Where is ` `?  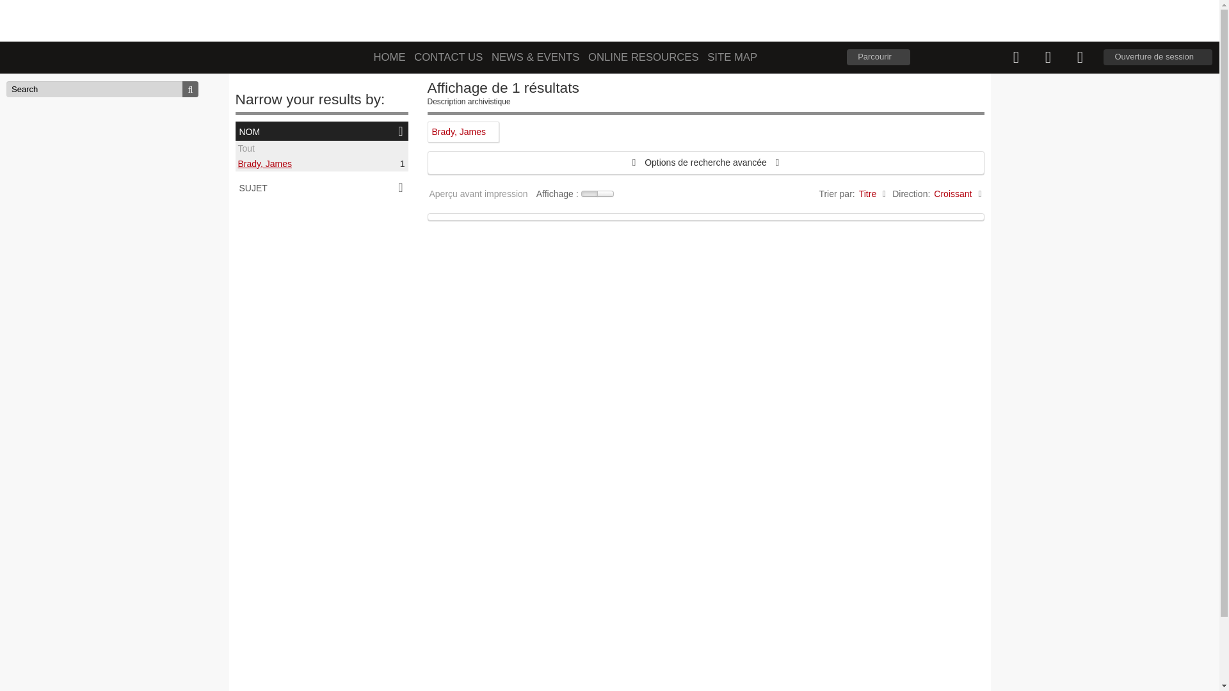
  is located at coordinates (605, 194).